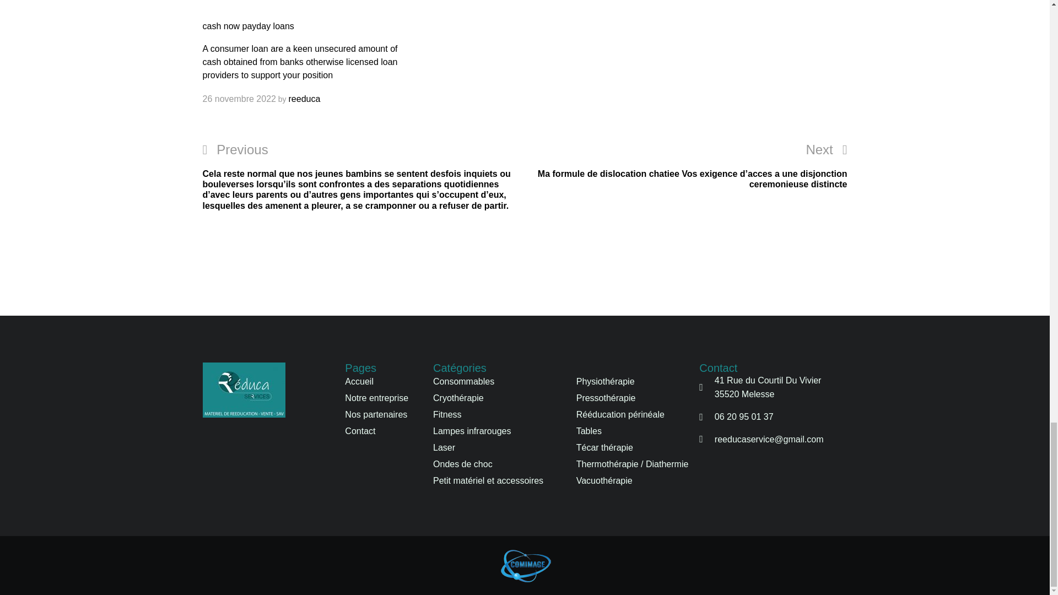 Image resolution: width=1058 pixels, height=595 pixels. Describe the element at coordinates (248, 25) in the screenshot. I see `cash now payday loans` at that location.